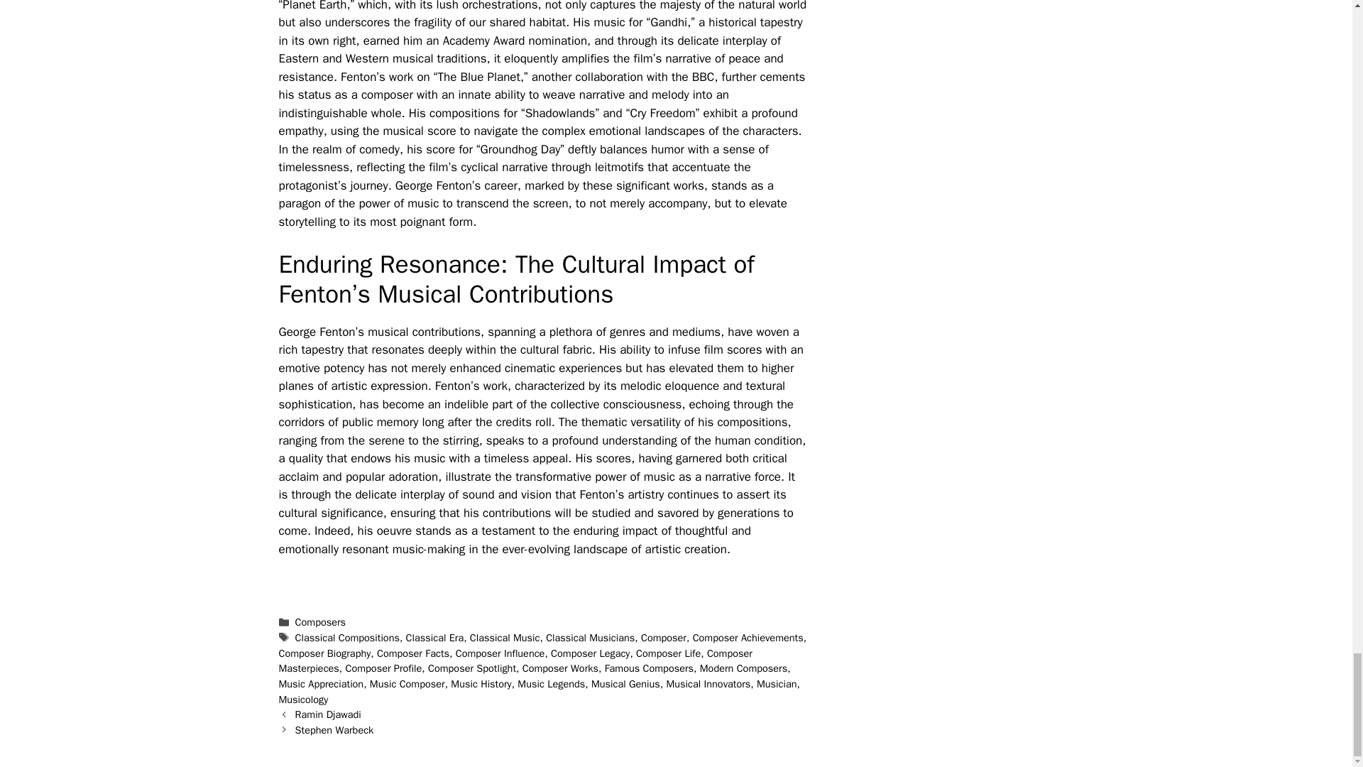  What do you see at coordinates (413, 653) in the screenshot?
I see `Composer Facts` at bounding box center [413, 653].